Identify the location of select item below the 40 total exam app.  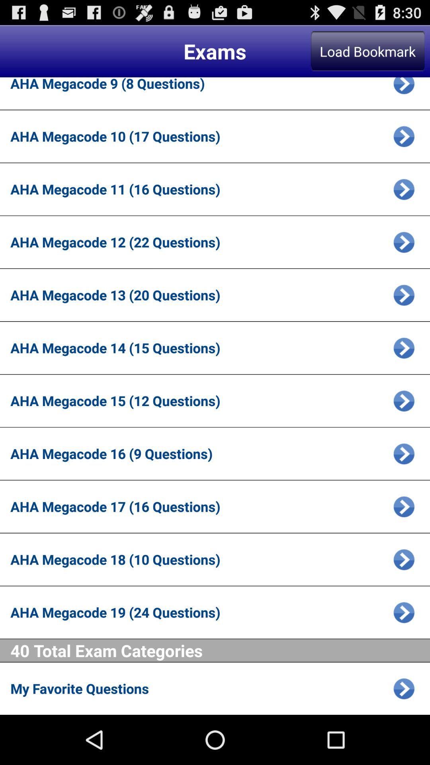
(199, 688).